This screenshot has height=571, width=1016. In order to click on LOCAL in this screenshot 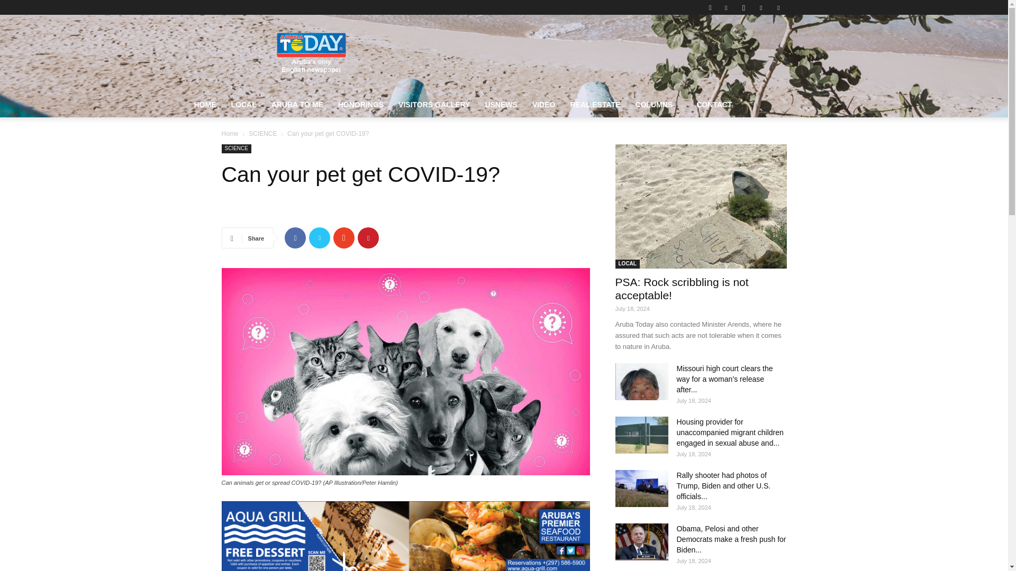, I will do `click(243, 105)`.